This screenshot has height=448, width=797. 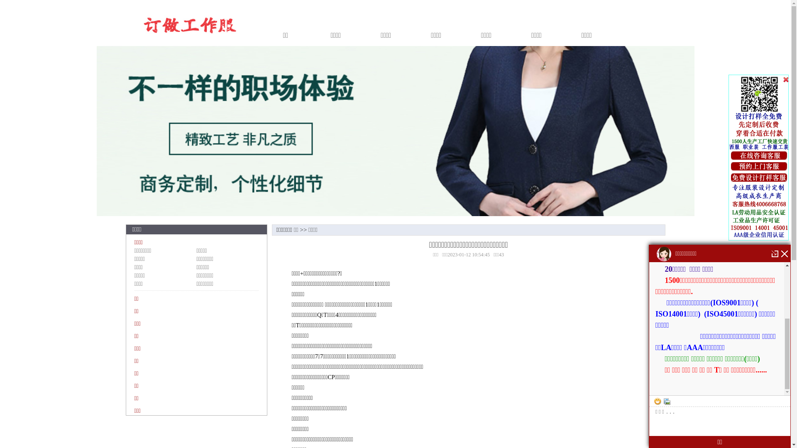 I want to click on  , so click(x=760, y=158).